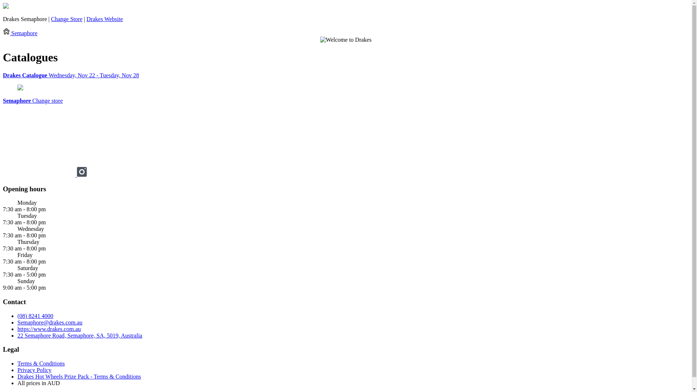 Image resolution: width=697 pixels, height=392 pixels. Describe the element at coordinates (82, 175) in the screenshot. I see `Instagram drakessupermarkets` at that location.